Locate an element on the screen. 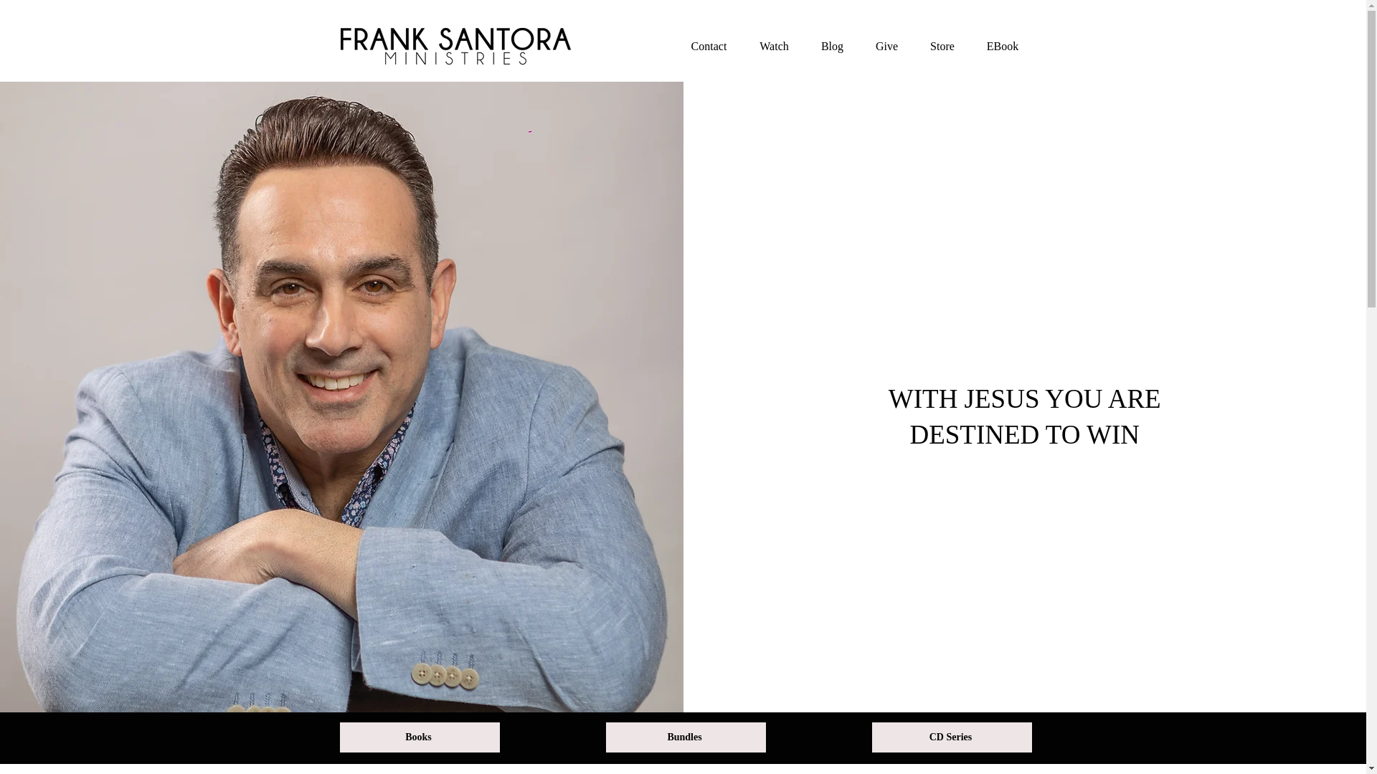 The height and width of the screenshot is (774, 1377). Store is located at coordinates (942, 47).